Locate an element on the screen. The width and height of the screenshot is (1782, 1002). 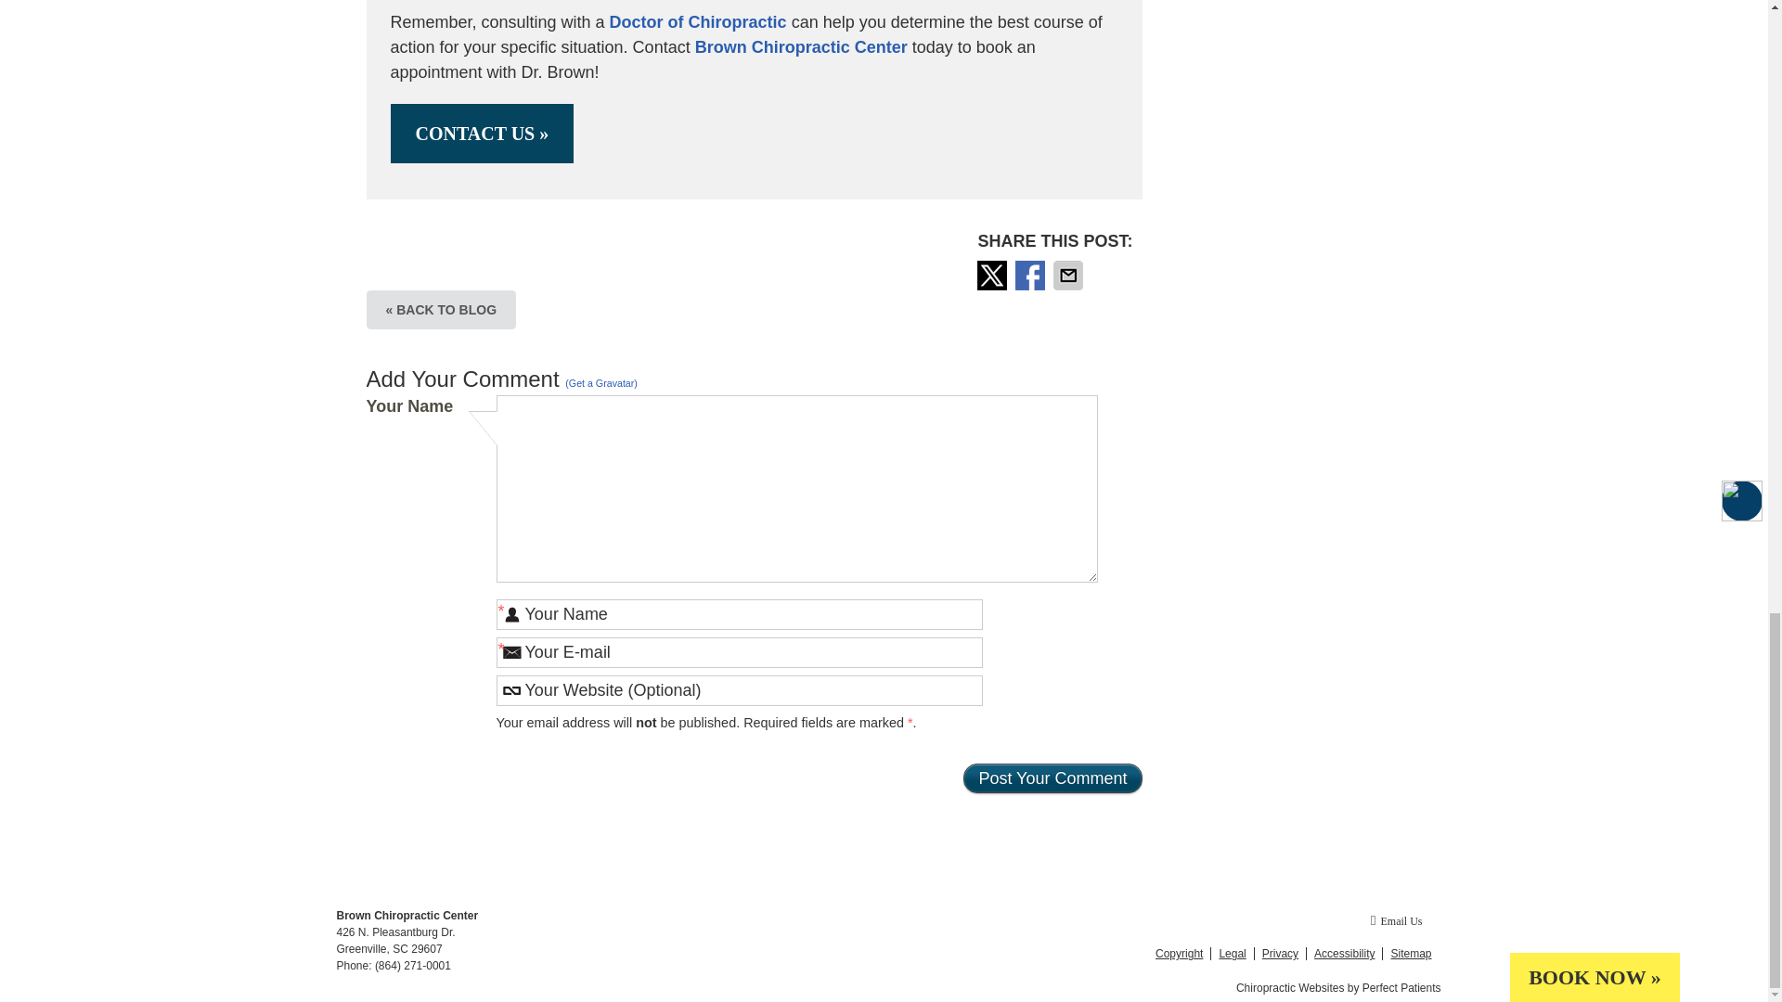
Your E-mail is located at coordinates (738, 652).